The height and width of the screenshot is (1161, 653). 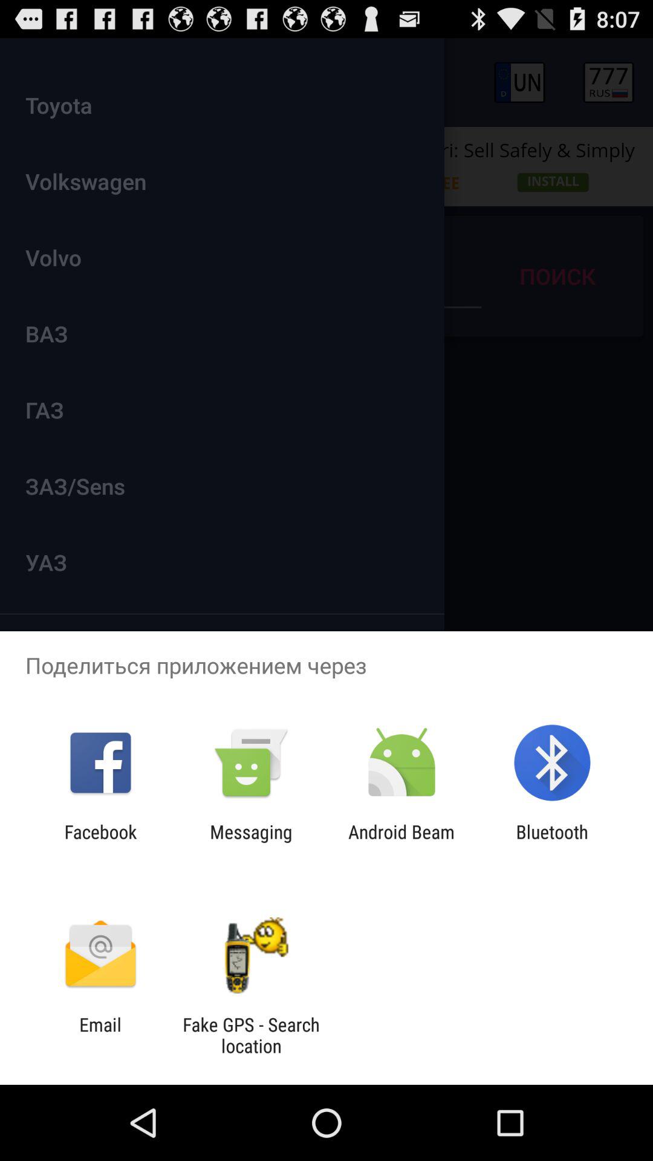 What do you see at coordinates (251, 1035) in the screenshot?
I see `turn off the app next to email app` at bounding box center [251, 1035].